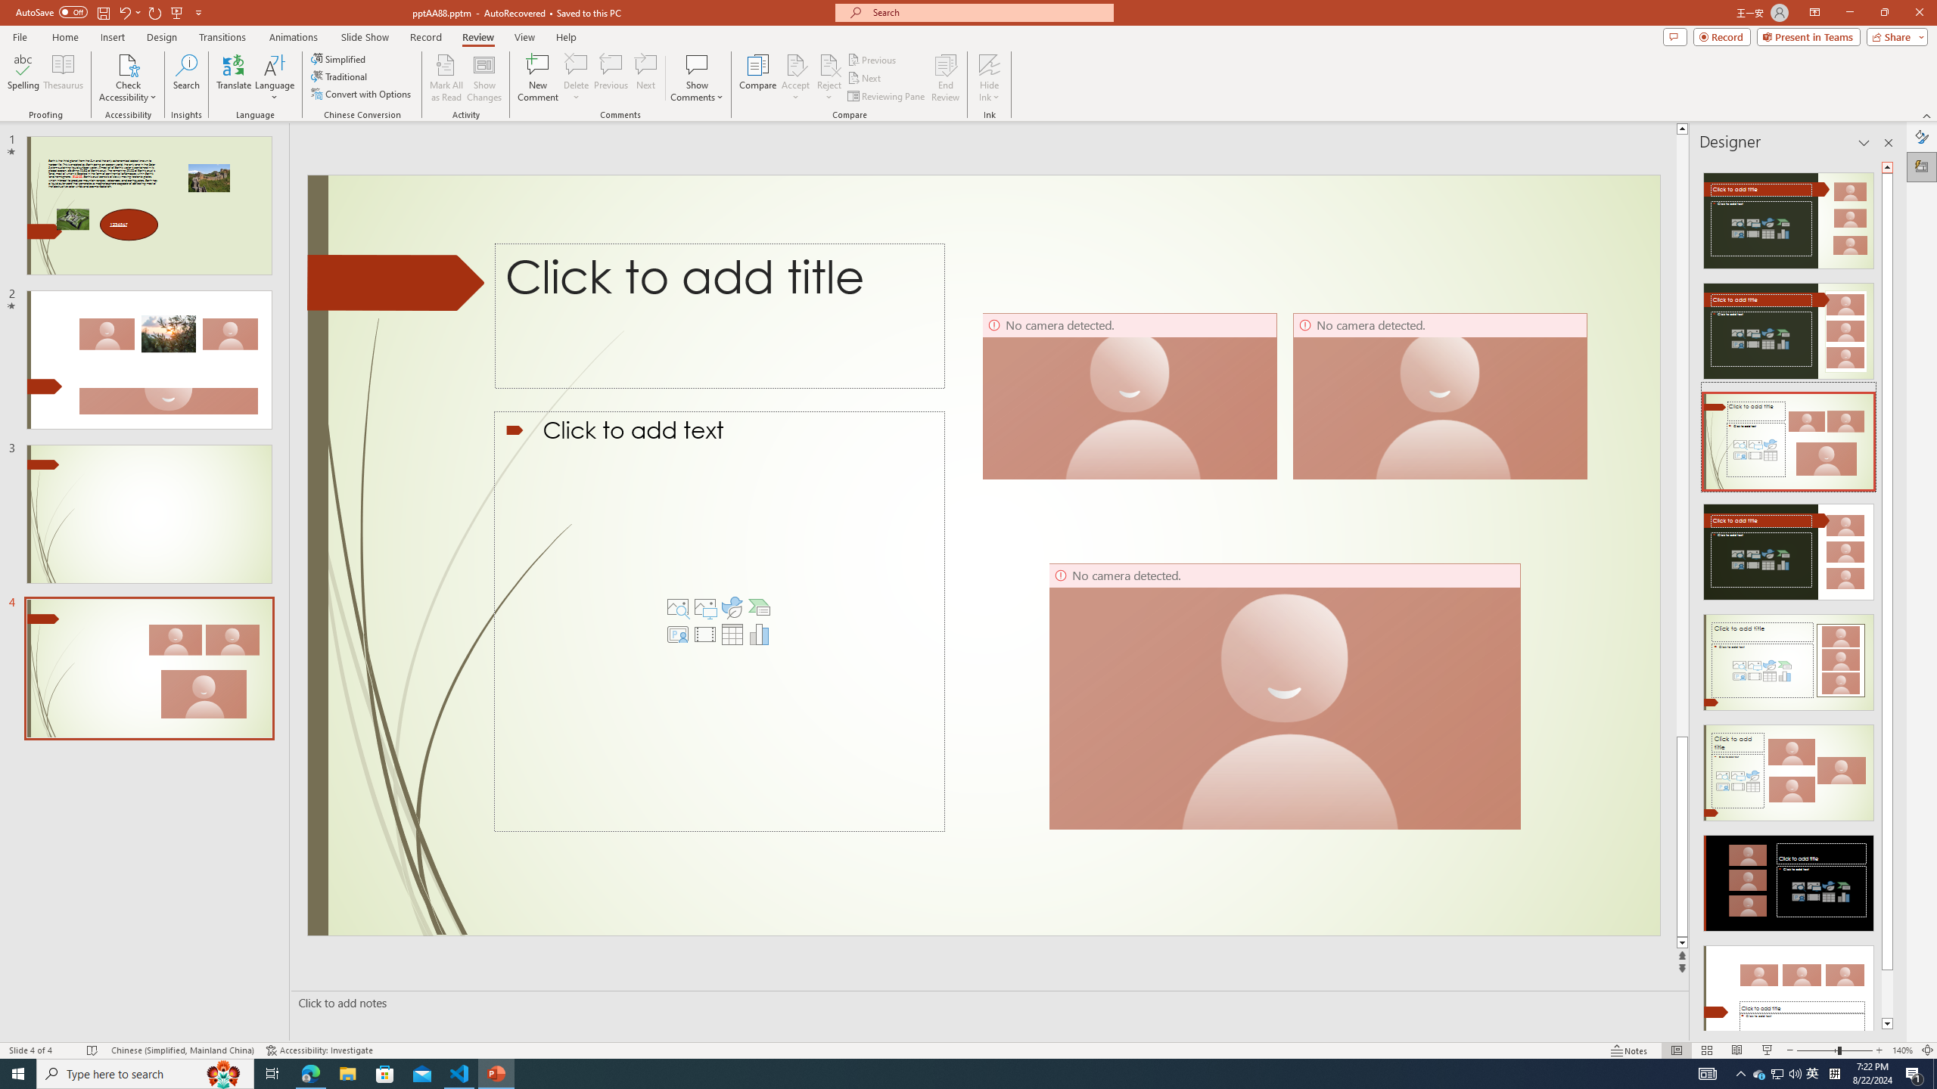 The image size is (1937, 1089). What do you see at coordinates (235, 78) in the screenshot?
I see `Translate` at bounding box center [235, 78].